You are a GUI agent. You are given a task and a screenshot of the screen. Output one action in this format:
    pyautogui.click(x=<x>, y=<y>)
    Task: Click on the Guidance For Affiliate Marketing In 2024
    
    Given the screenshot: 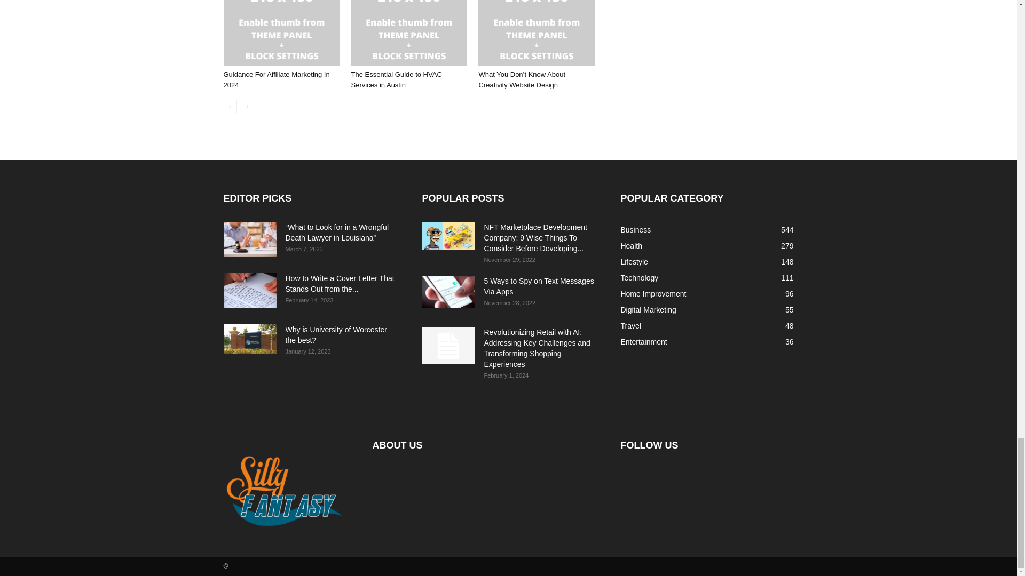 What is the action you would take?
    pyautogui.click(x=281, y=33)
    